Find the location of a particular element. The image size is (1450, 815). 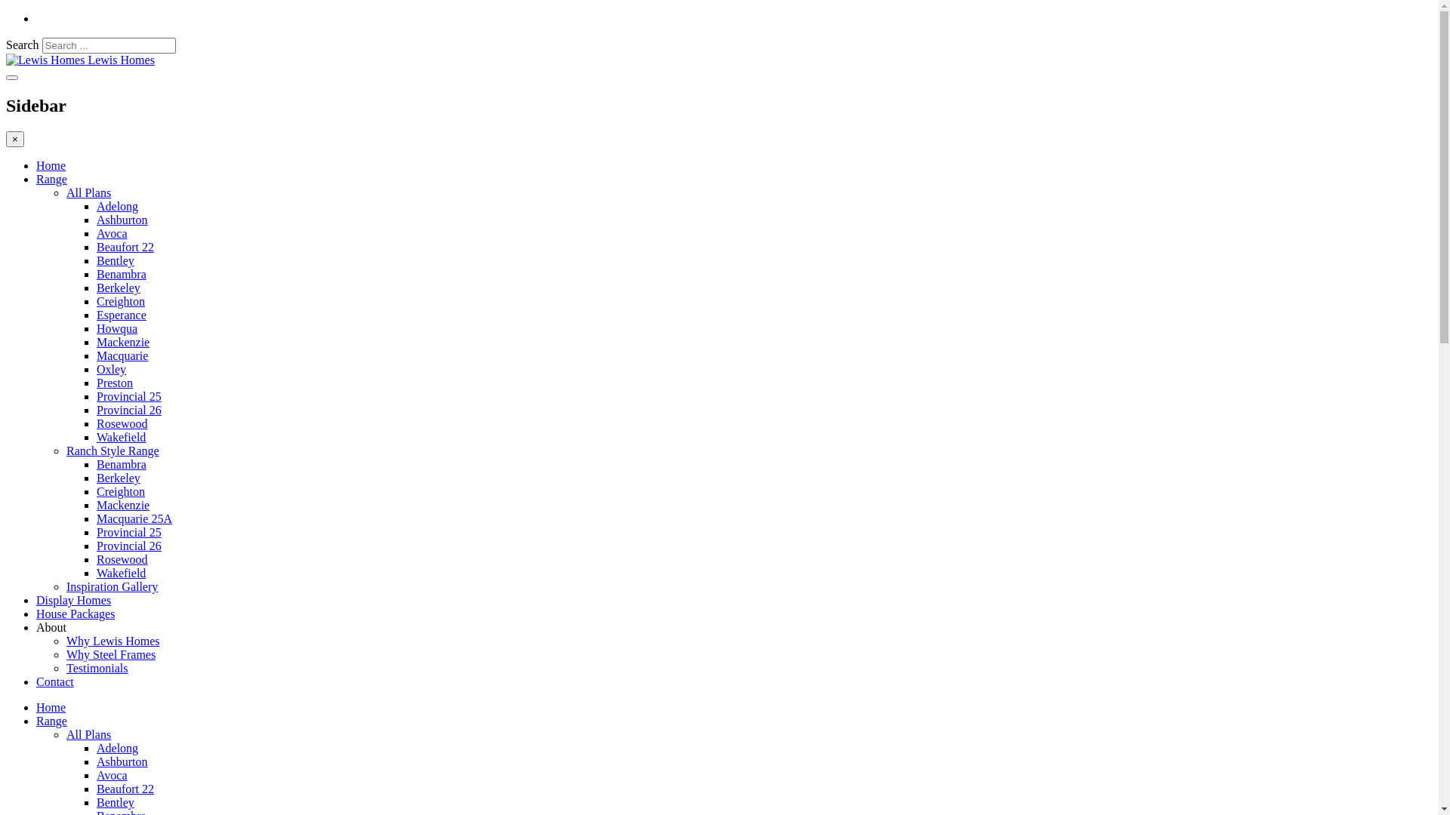

Avoca is located at coordinates (112, 234).